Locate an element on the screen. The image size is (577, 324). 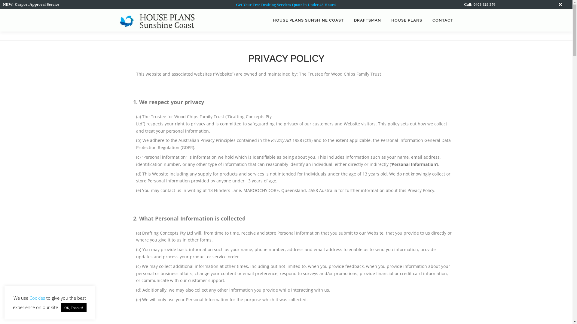
OK, Thanks! is located at coordinates (74, 308).